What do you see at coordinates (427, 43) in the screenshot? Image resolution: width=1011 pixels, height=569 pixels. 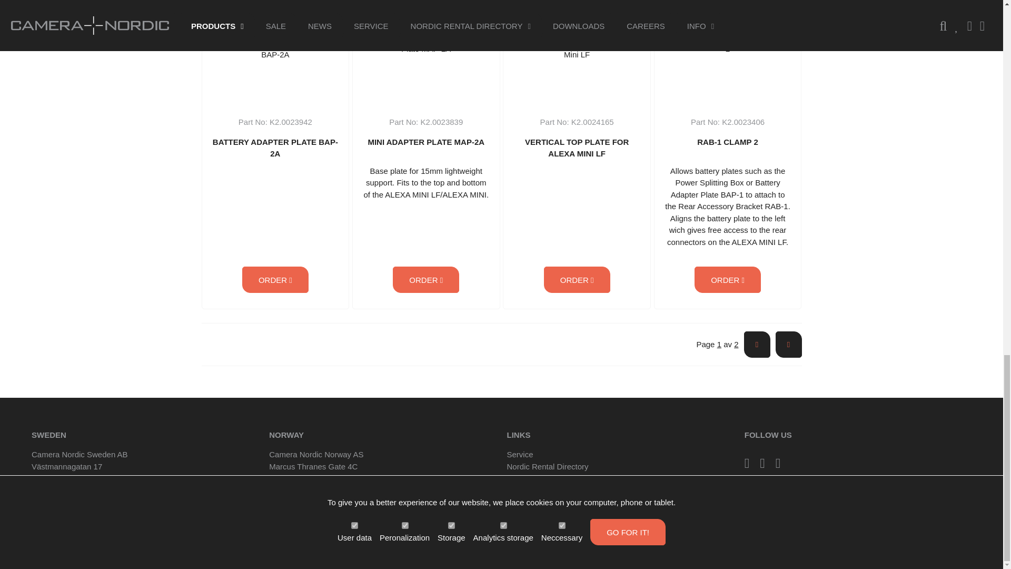 I see `Mini Adapter Plate MAP-2A` at bounding box center [427, 43].